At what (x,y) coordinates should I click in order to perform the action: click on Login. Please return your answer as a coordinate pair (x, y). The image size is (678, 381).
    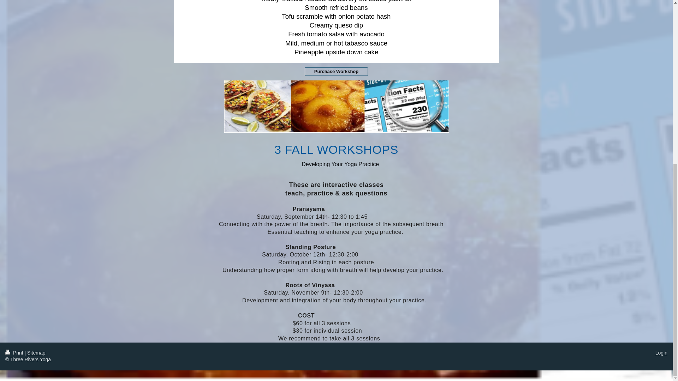
    Looking at the image, I should click on (661, 353).